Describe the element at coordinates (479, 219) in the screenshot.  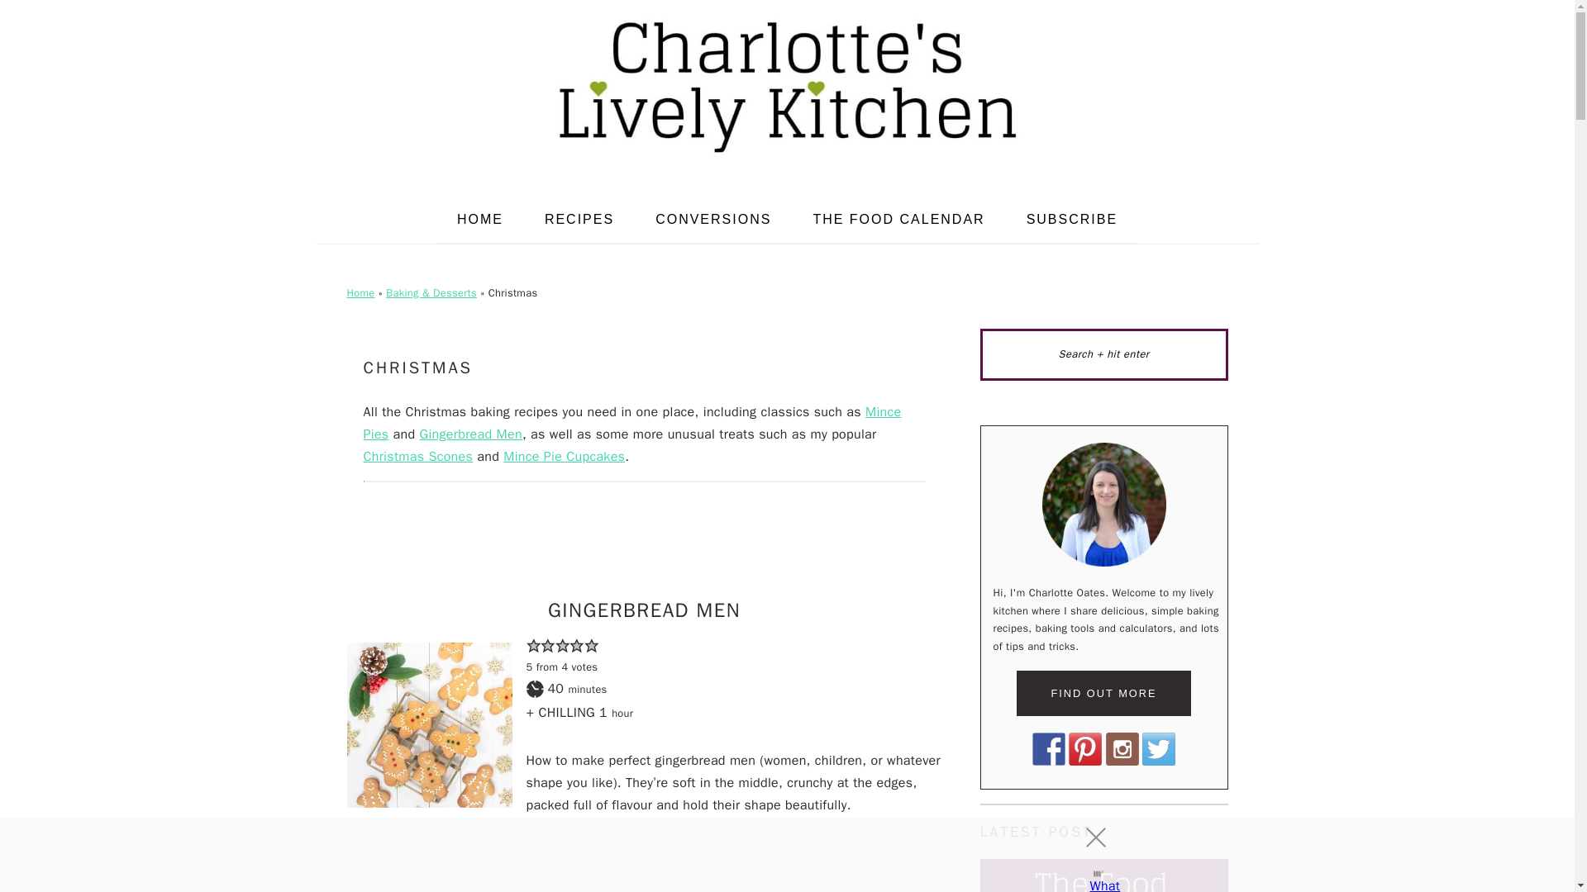
I see `HOME` at that location.